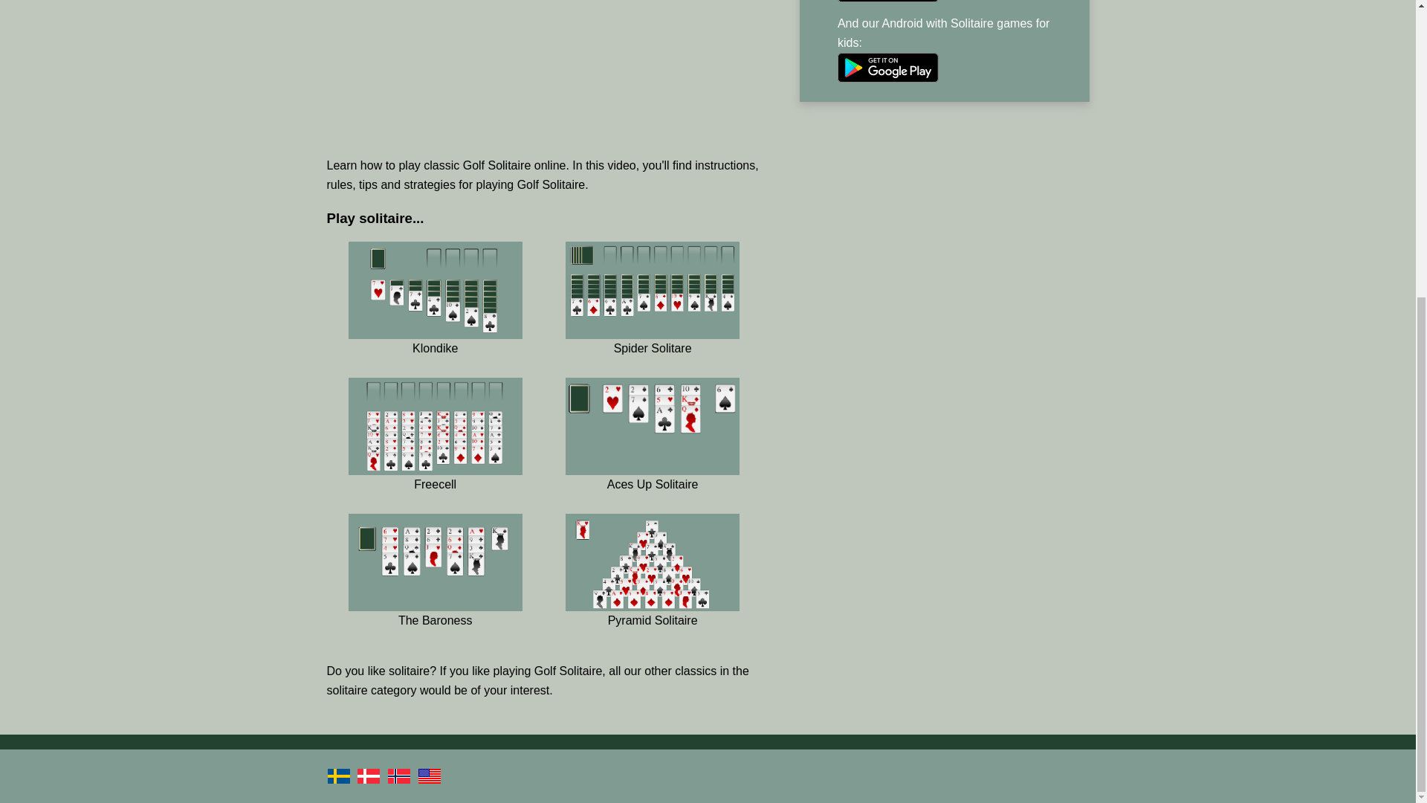 The height and width of the screenshot is (803, 1427). I want to click on Pyramid Solitaire, so click(652, 591).